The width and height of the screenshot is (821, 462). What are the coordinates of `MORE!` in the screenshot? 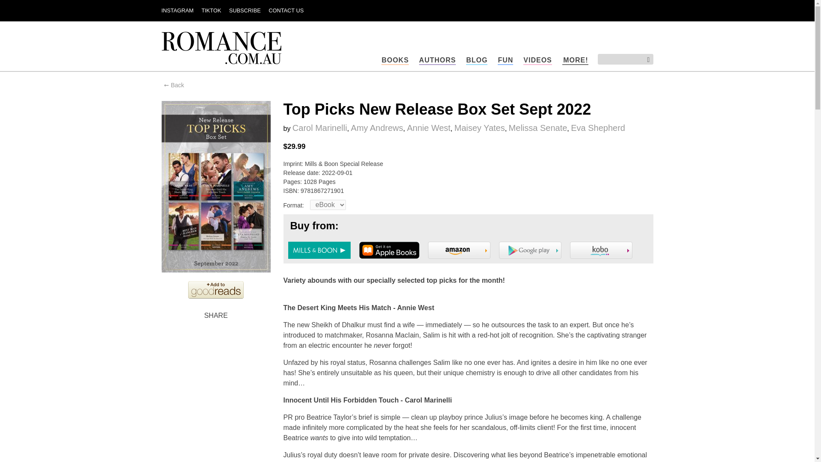 It's located at (576, 60).